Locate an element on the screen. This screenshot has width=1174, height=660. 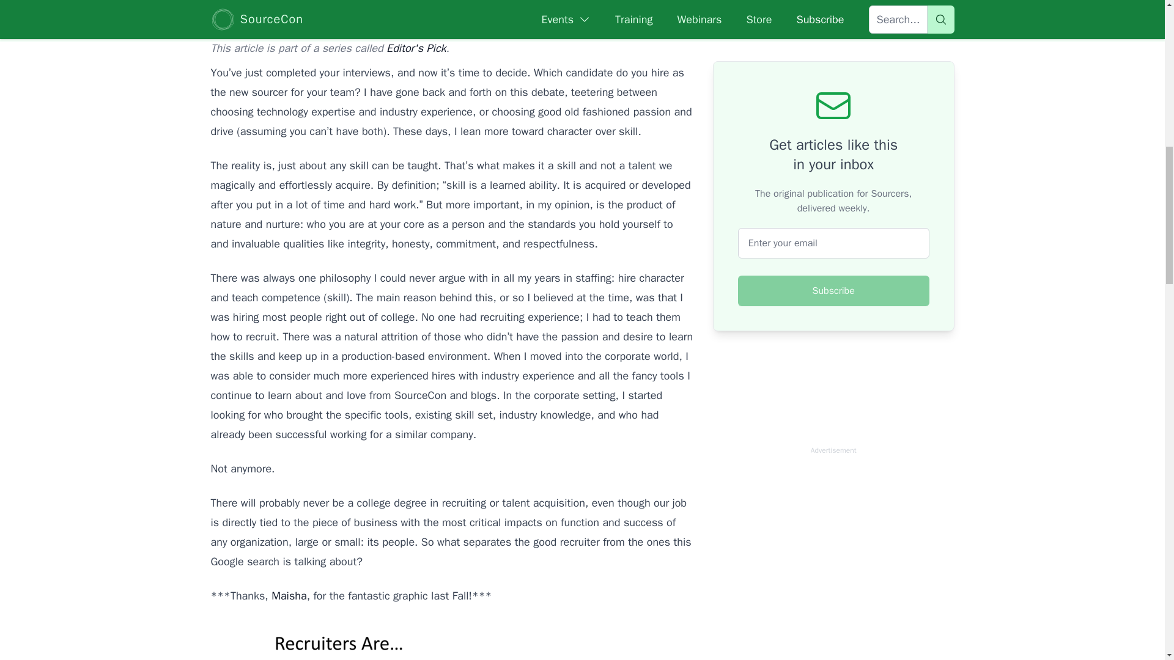
Maisha is located at coordinates (289, 596).